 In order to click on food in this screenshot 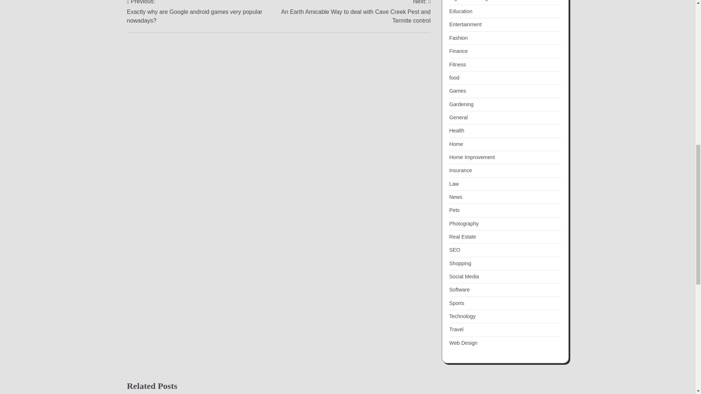, I will do `click(454, 78)`.